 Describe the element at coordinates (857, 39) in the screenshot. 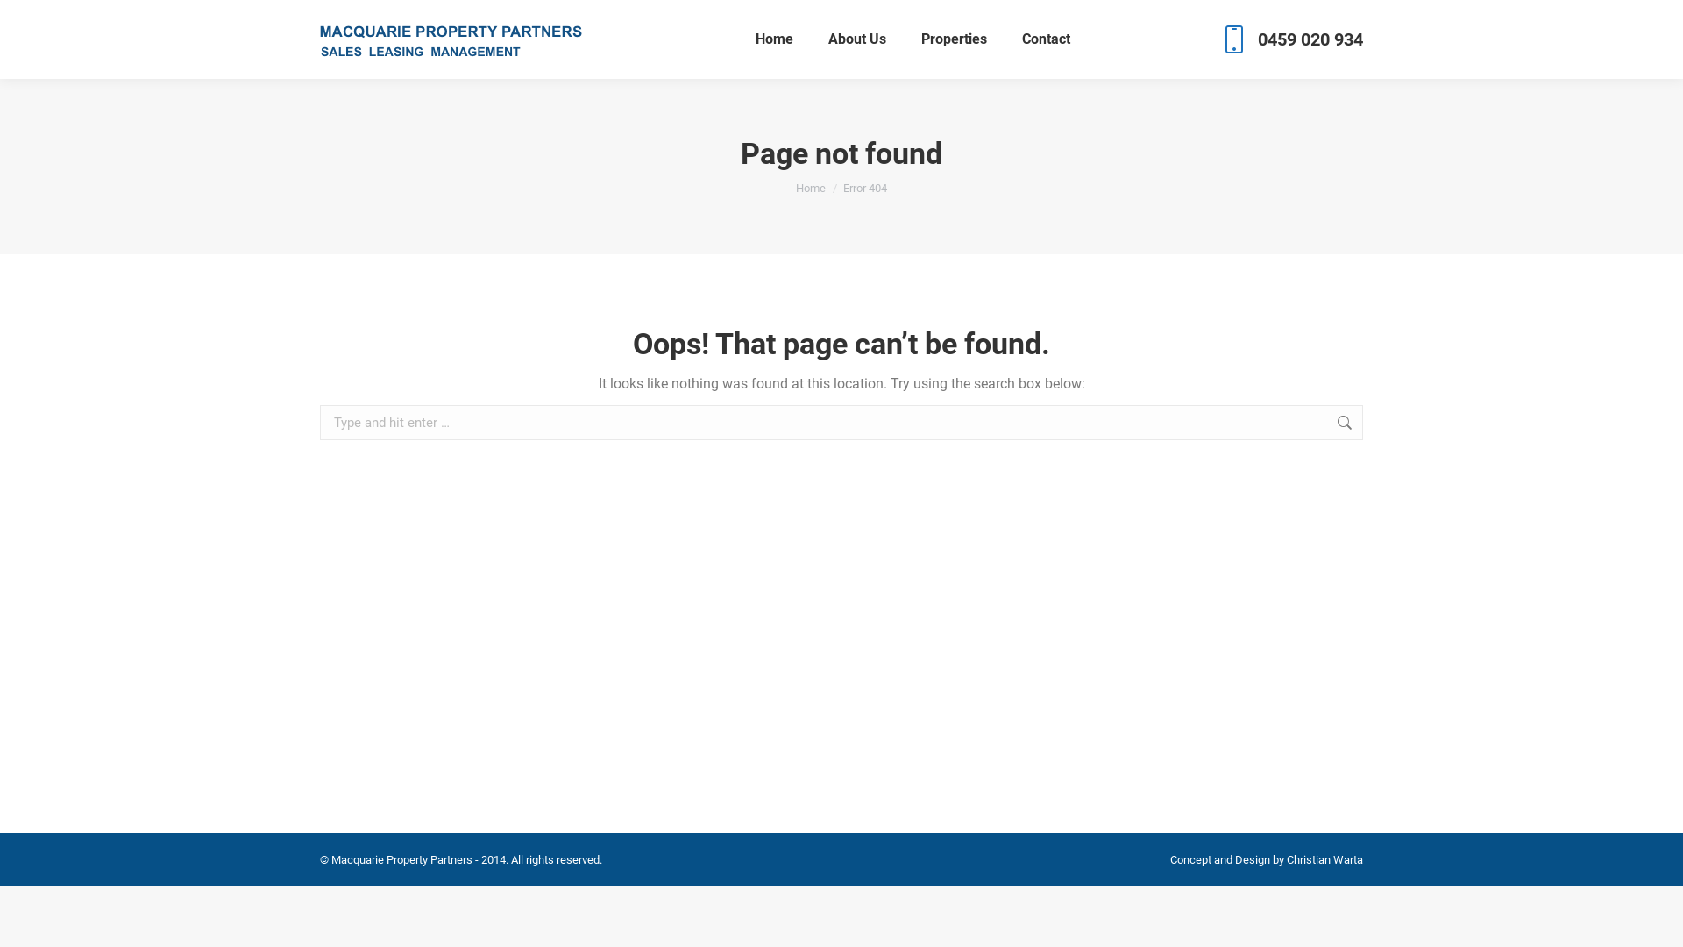

I see `About Us` at that location.